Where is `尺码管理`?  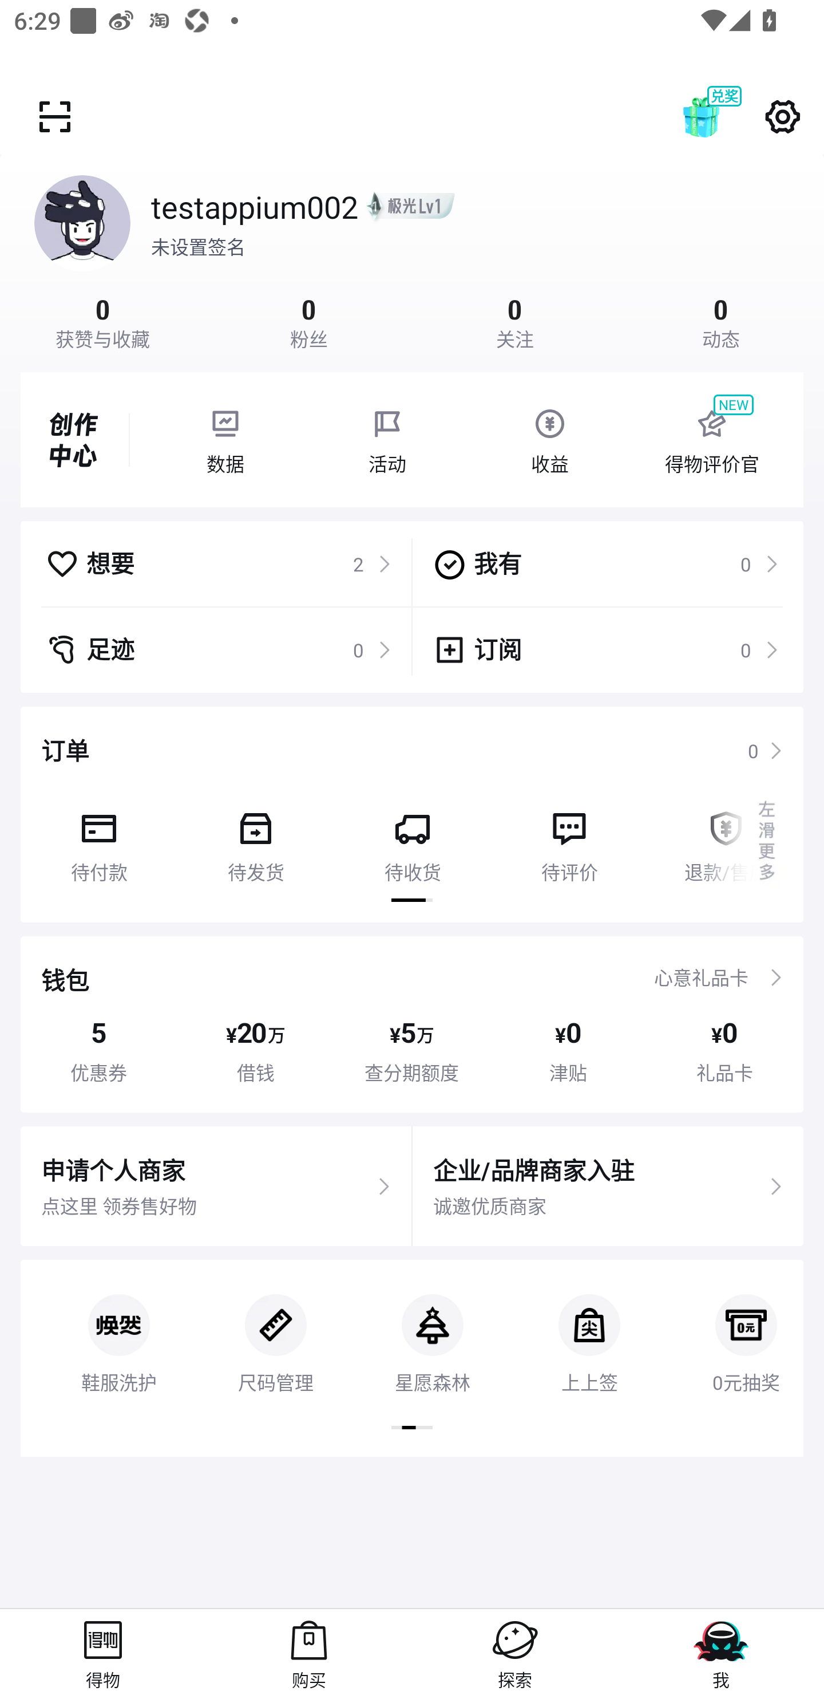
尺码管理 is located at coordinates (276, 1327).